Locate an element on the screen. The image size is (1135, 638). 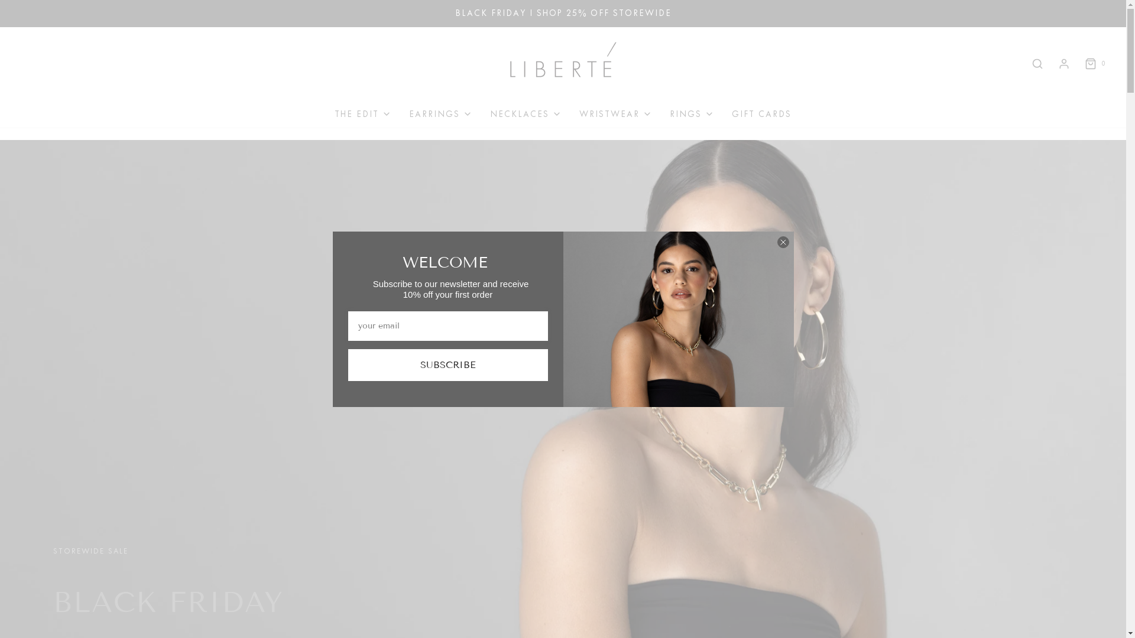
0 is located at coordinates (1094, 64).